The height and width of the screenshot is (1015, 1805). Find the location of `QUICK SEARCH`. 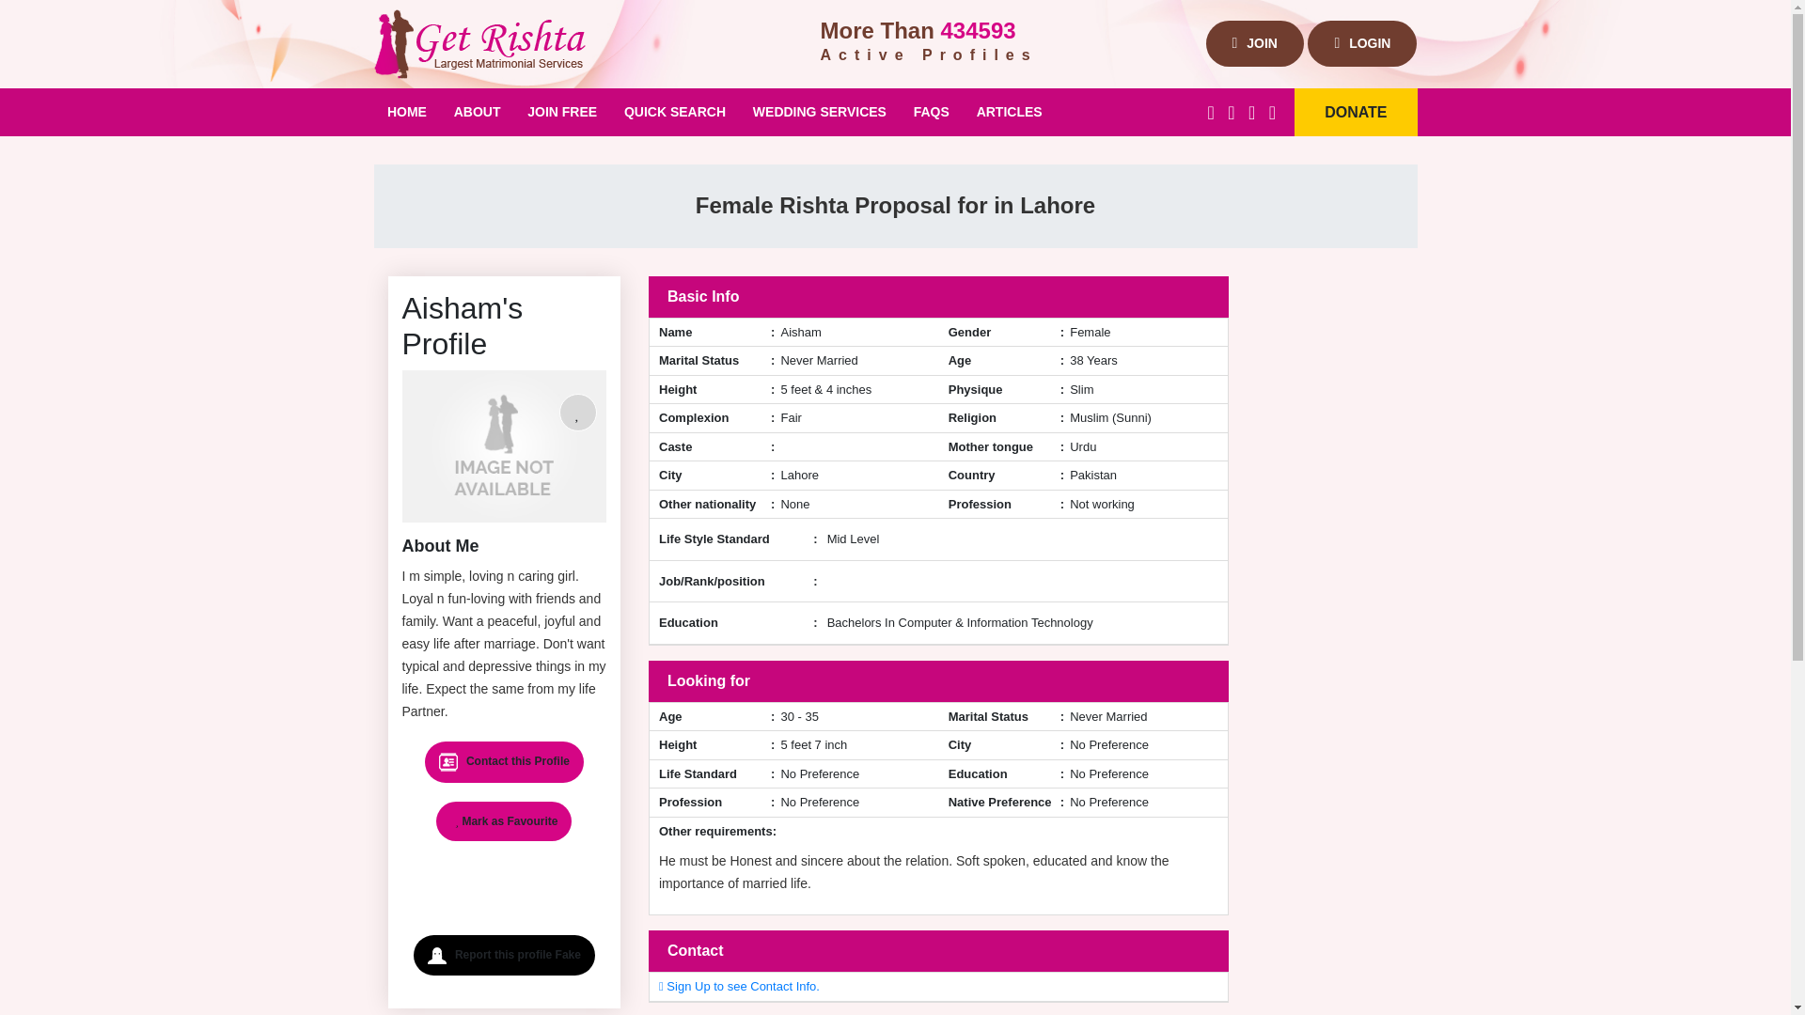

QUICK SEARCH is located at coordinates (675, 111).